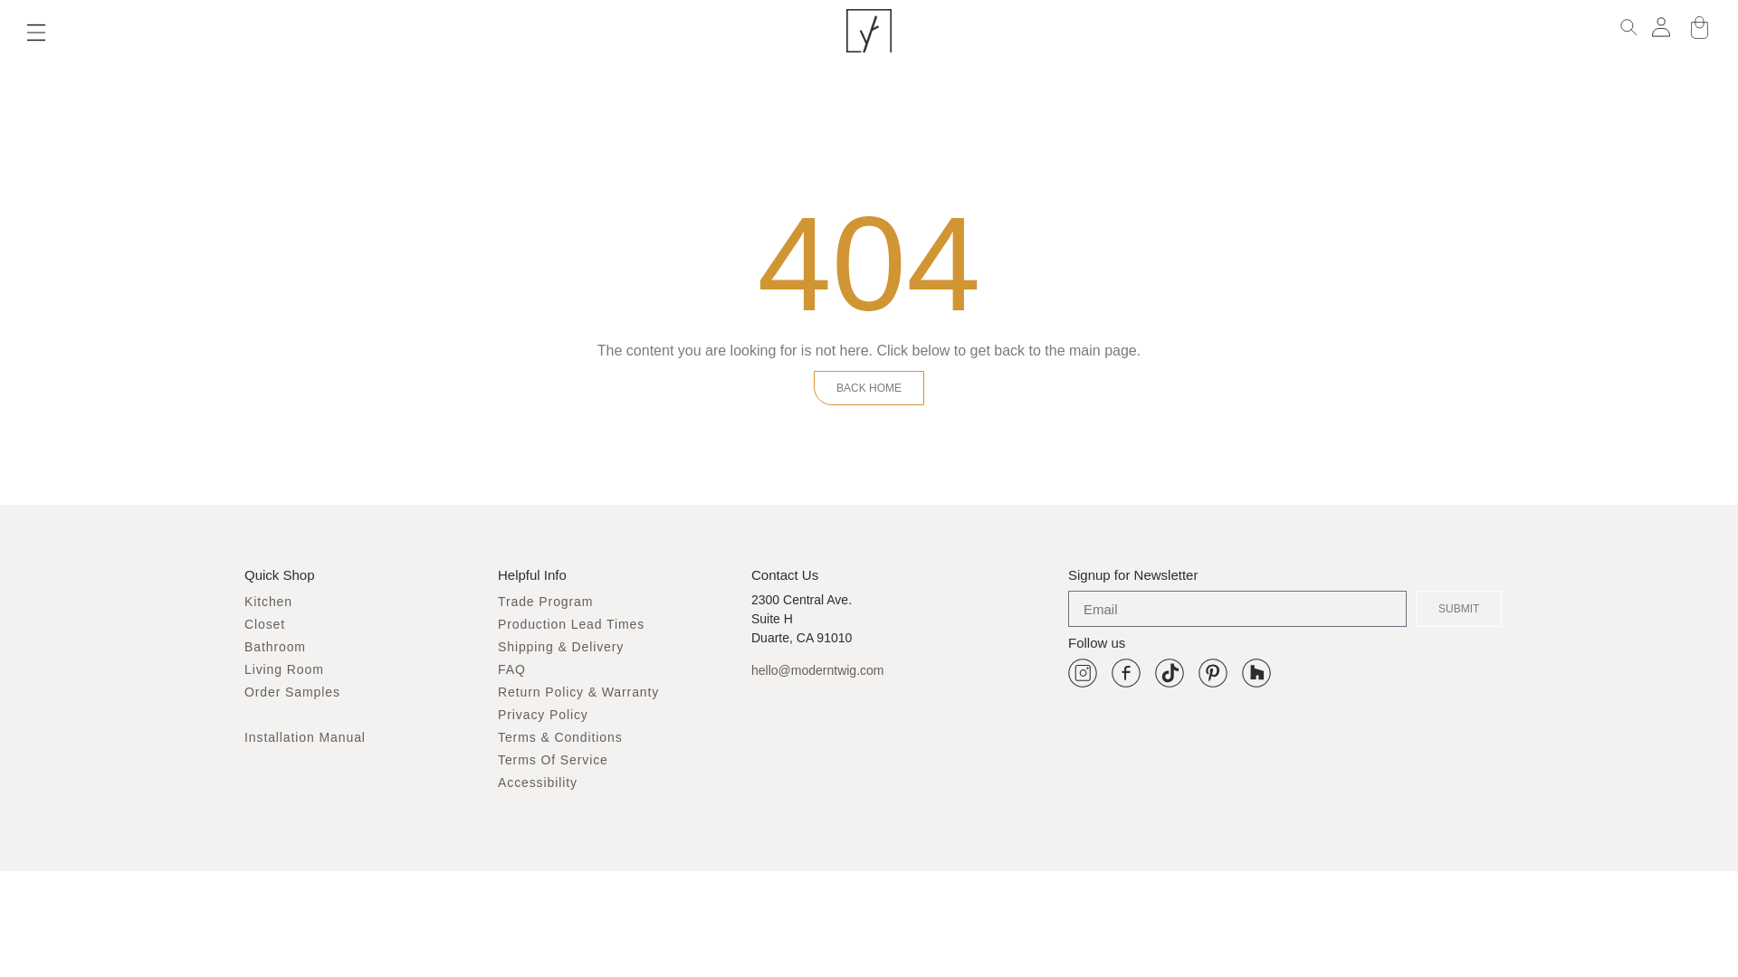 The image size is (1738, 977). What do you see at coordinates (869, 388) in the screenshot?
I see `BACK HOME` at bounding box center [869, 388].